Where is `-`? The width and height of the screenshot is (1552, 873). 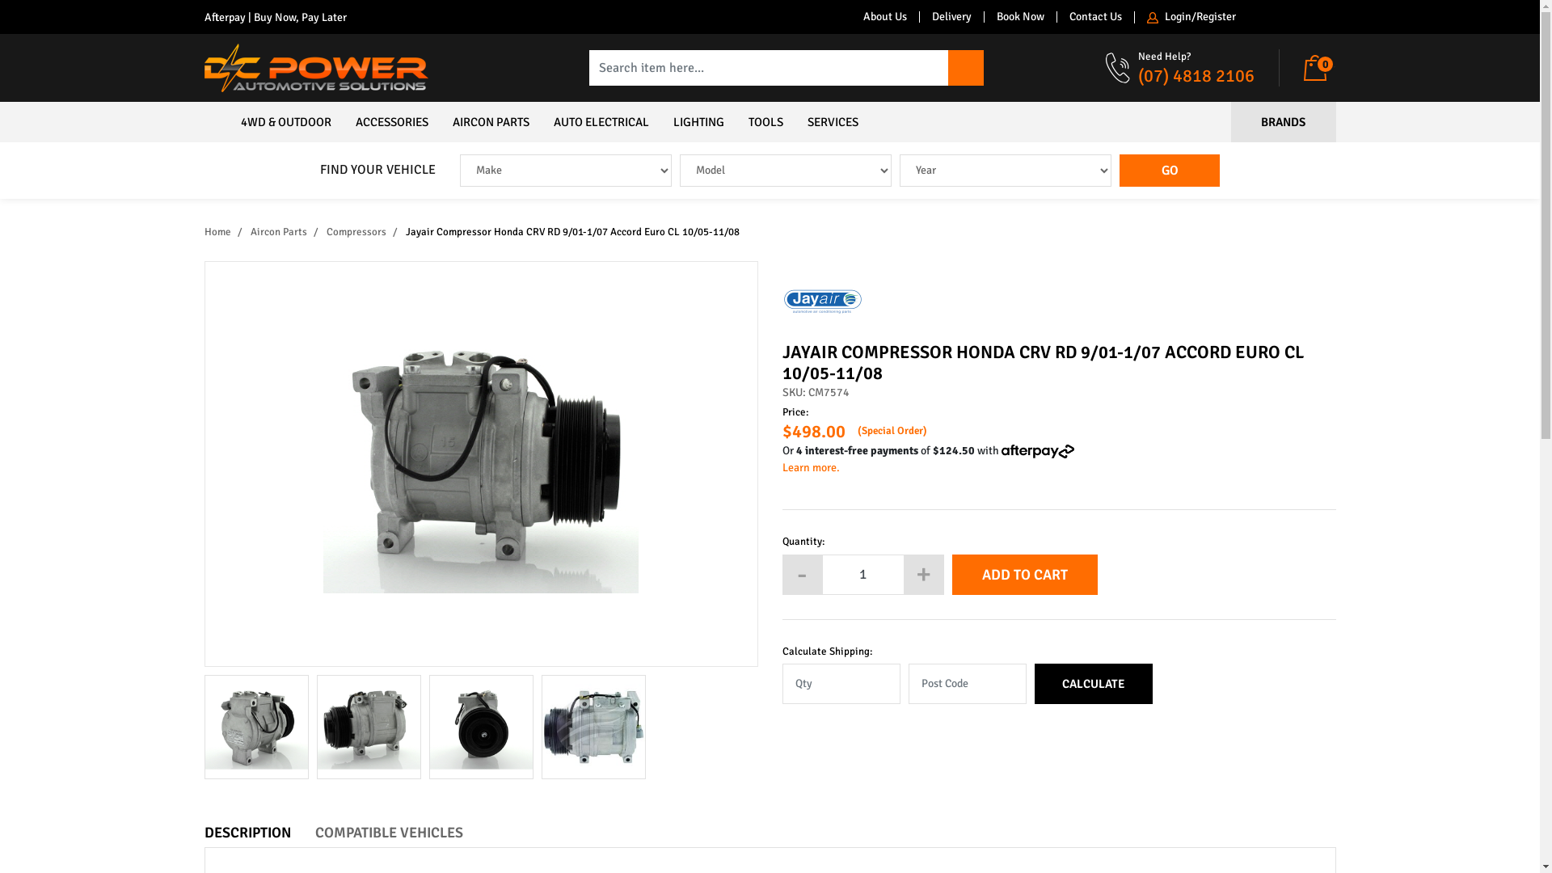 - is located at coordinates (802, 575).